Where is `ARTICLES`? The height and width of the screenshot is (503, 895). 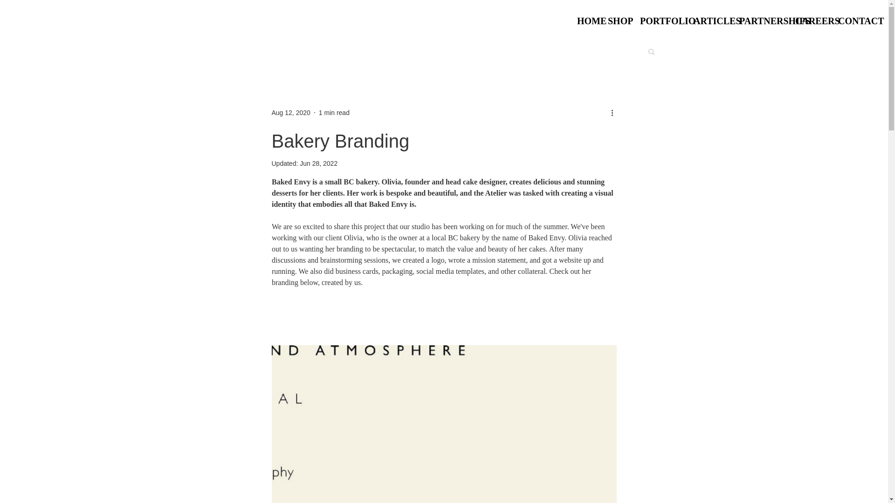 ARTICLES is located at coordinates (709, 21).